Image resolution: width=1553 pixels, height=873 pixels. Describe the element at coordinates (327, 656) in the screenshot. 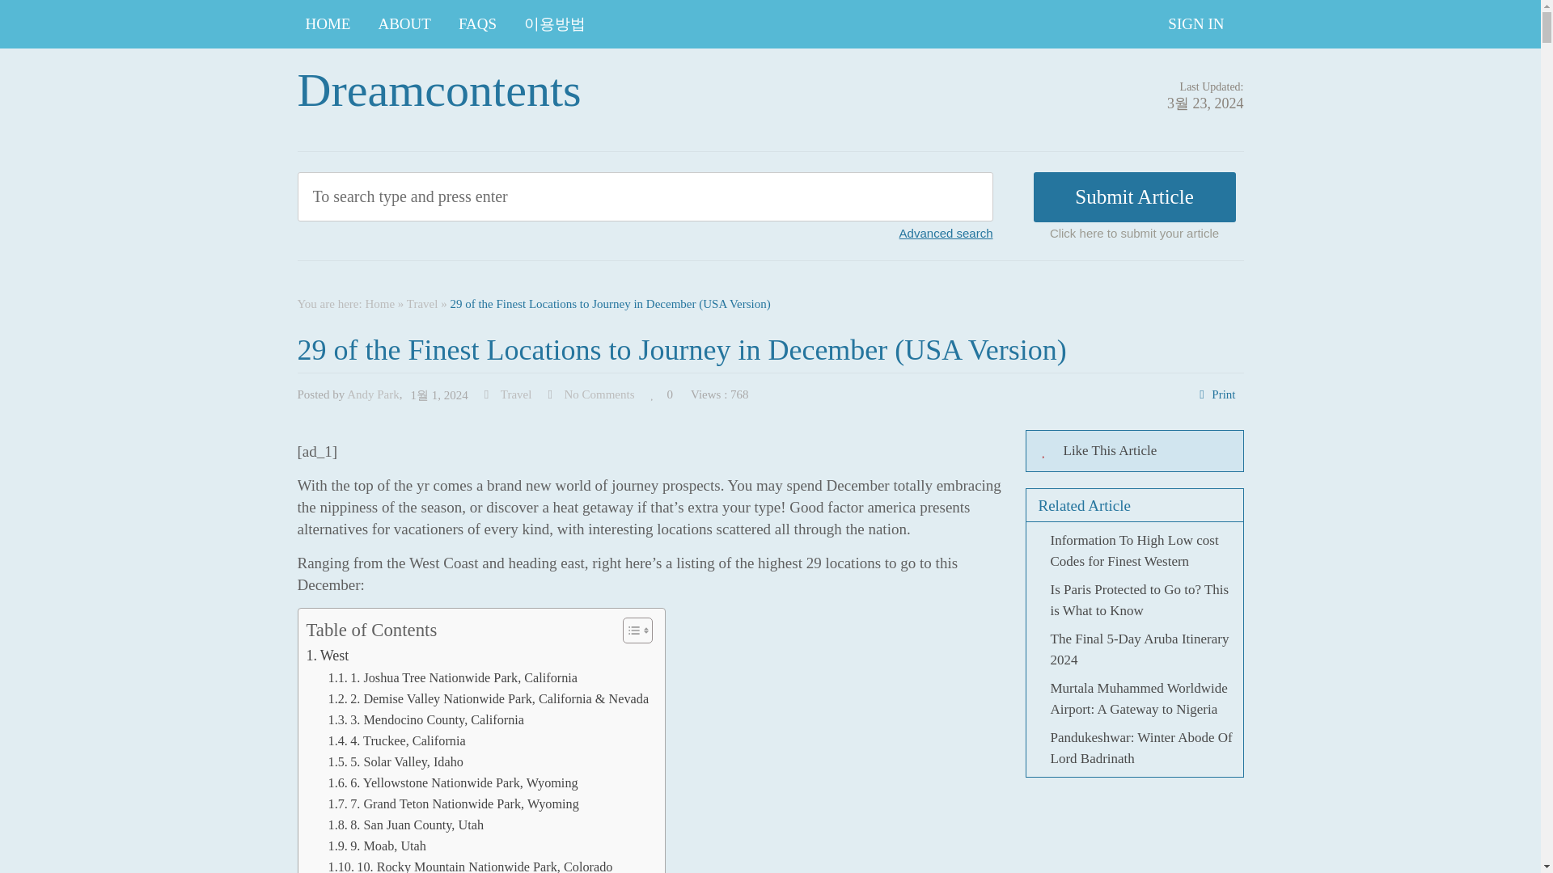

I see `West` at that location.